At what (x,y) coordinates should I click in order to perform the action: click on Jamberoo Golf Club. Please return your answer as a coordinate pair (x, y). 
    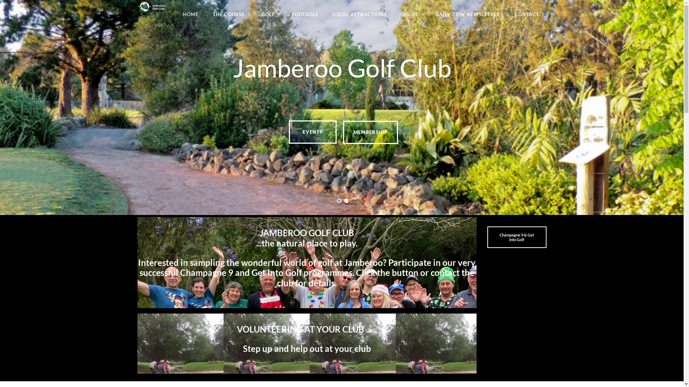
    Looking at the image, I should click on (151, 7).